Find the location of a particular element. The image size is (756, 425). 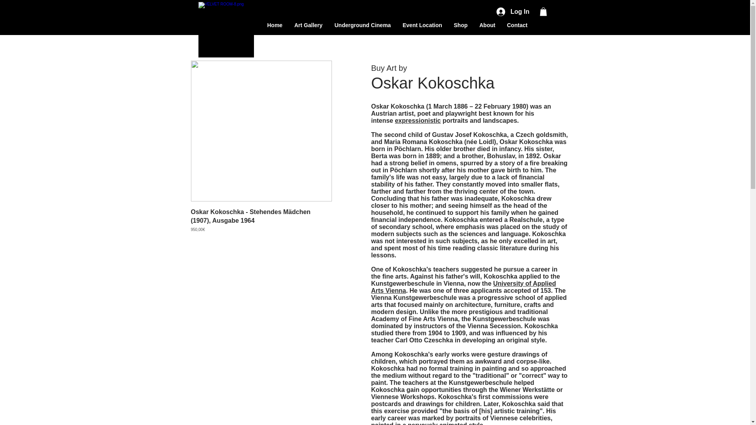

expressionistic is located at coordinates (417, 120).